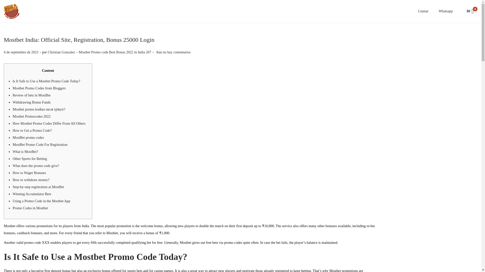  Describe the element at coordinates (32, 130) in the screenshot. I see `How to Get a Promo Code?` at that location.